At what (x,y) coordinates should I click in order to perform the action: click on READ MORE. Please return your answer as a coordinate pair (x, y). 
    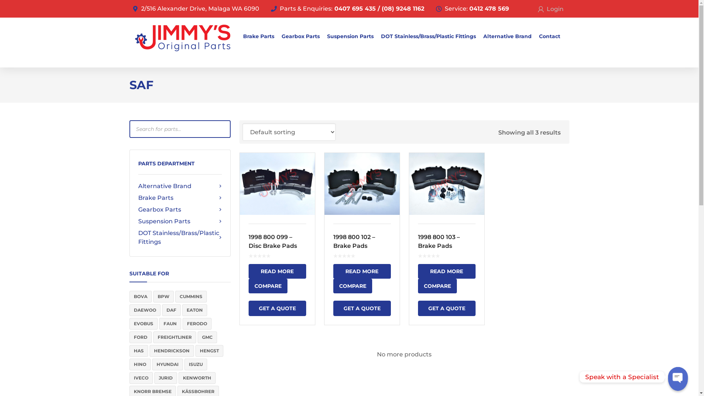
    Looking at the image, I should click on (362, 271).